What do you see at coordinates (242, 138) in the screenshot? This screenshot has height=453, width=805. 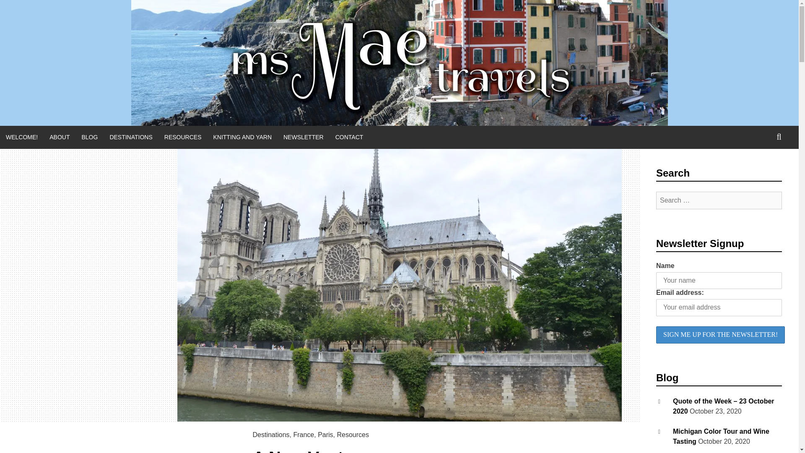 I see `KNITTING AND YARN` at bounding box center [242, 138].